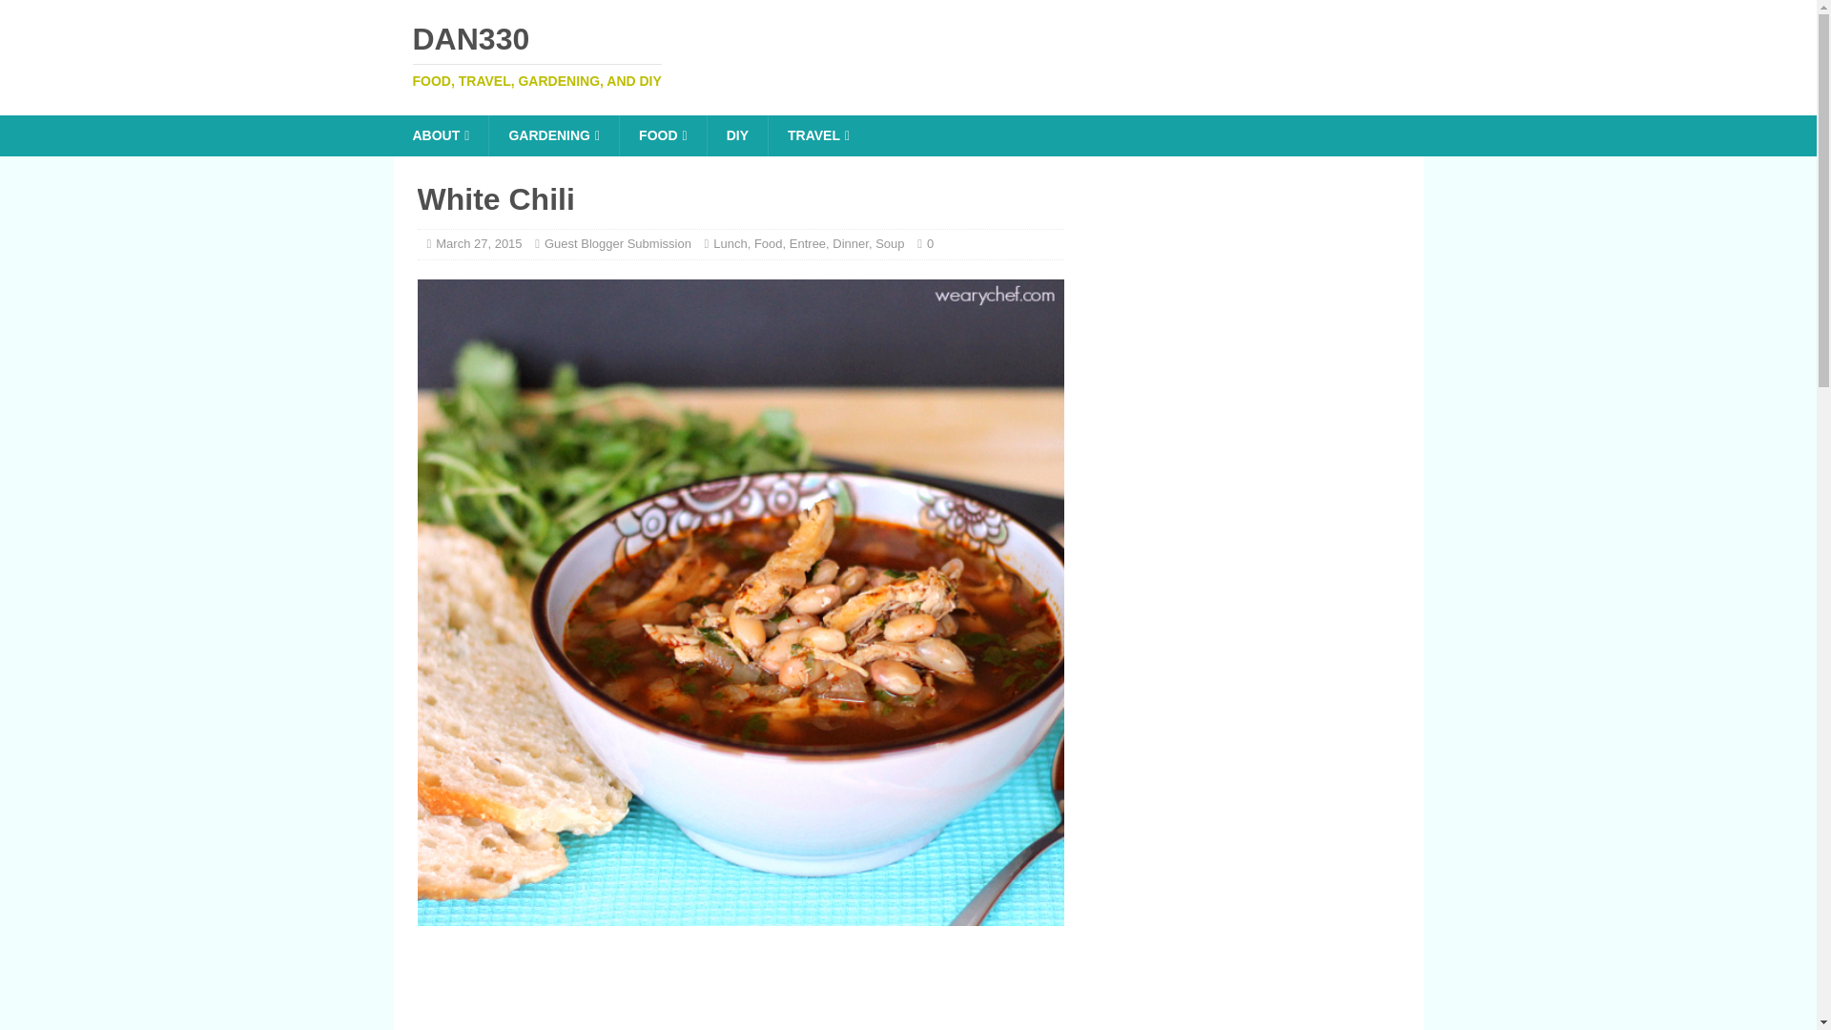 This screenshot has width=1831, height=1030. What do you see at coordinates (479, 244) in the screenshot?
I see `TRAVEL` at bounding box center [479, 244].